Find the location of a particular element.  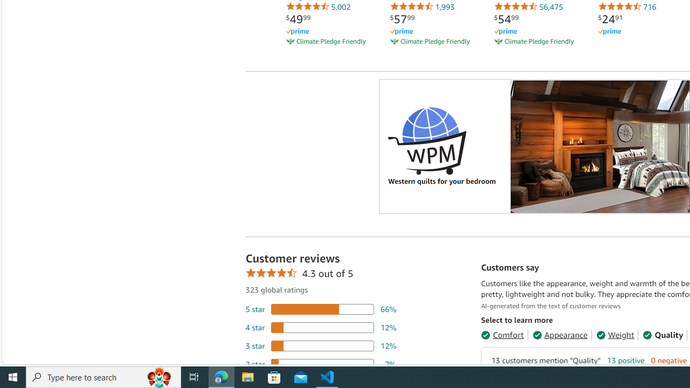

Appearance is located at coordinates (560, 335).